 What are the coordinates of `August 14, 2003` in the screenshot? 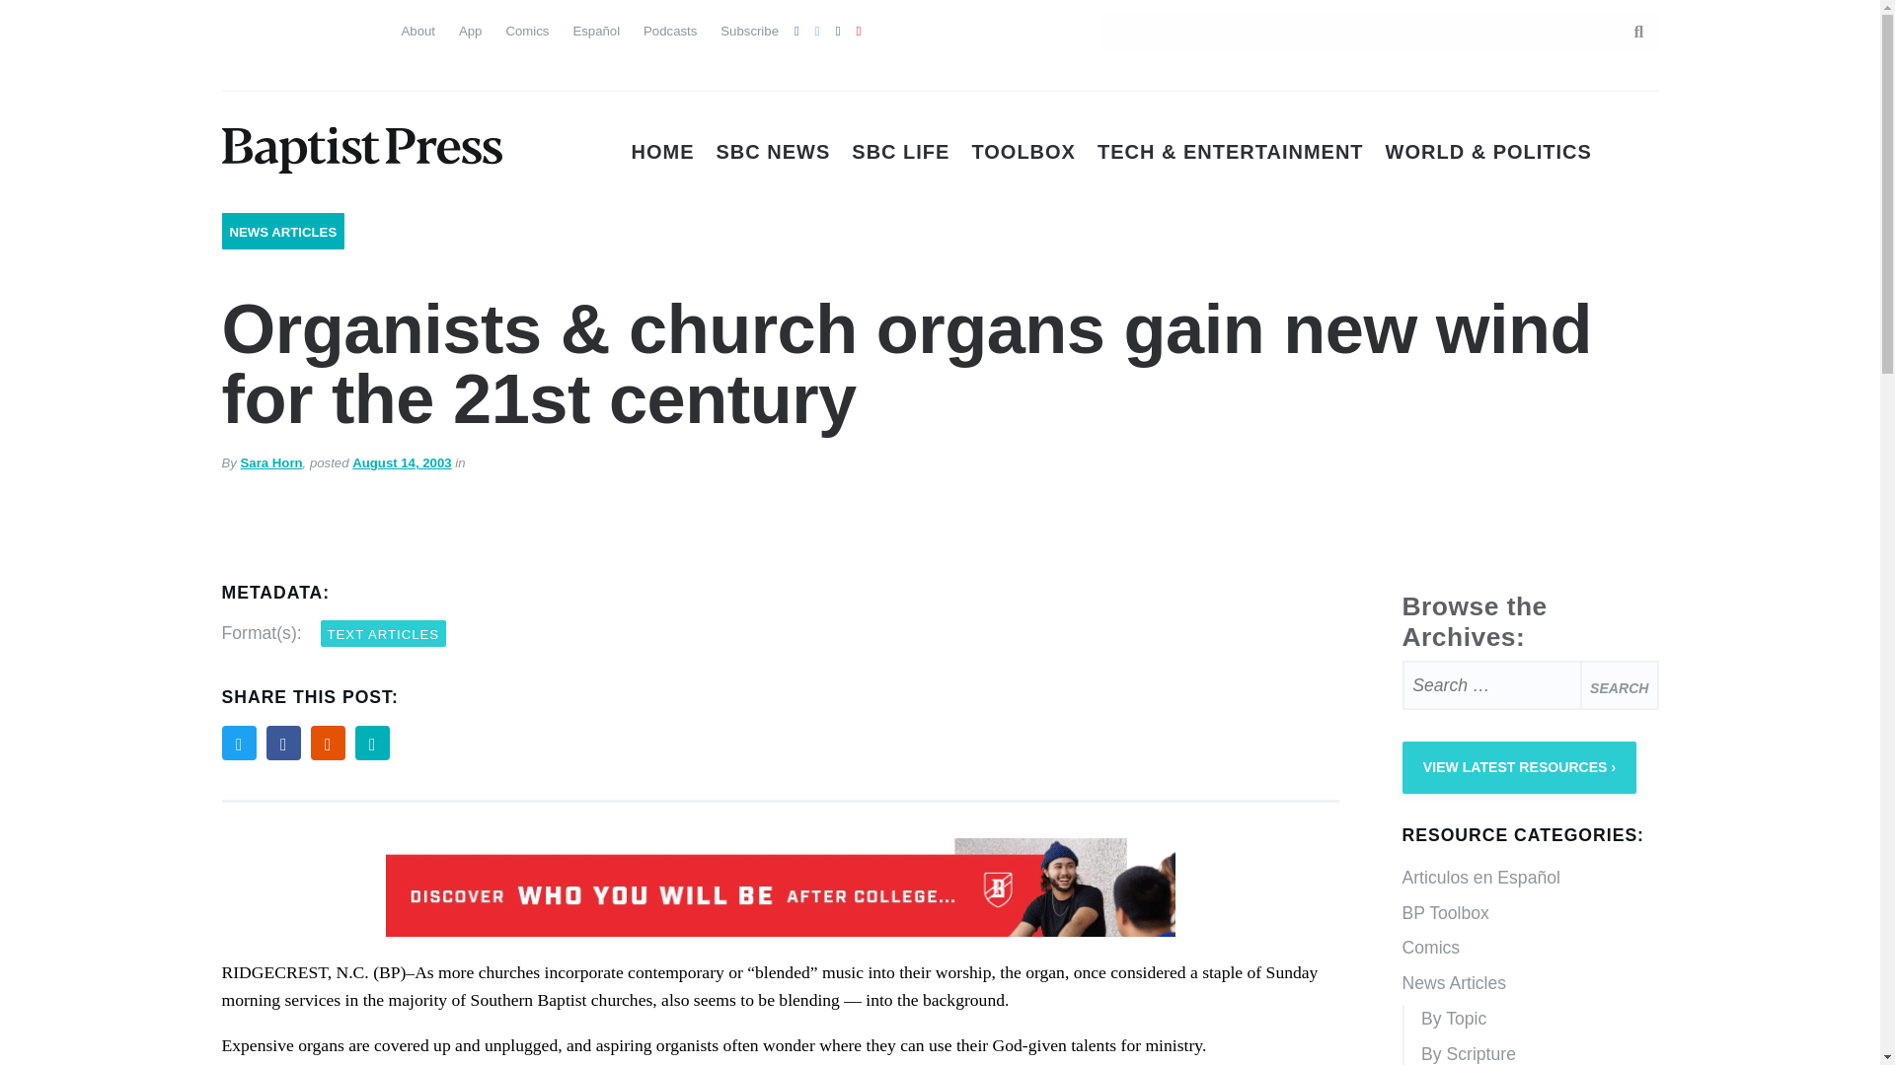 It's located at (401, 463).